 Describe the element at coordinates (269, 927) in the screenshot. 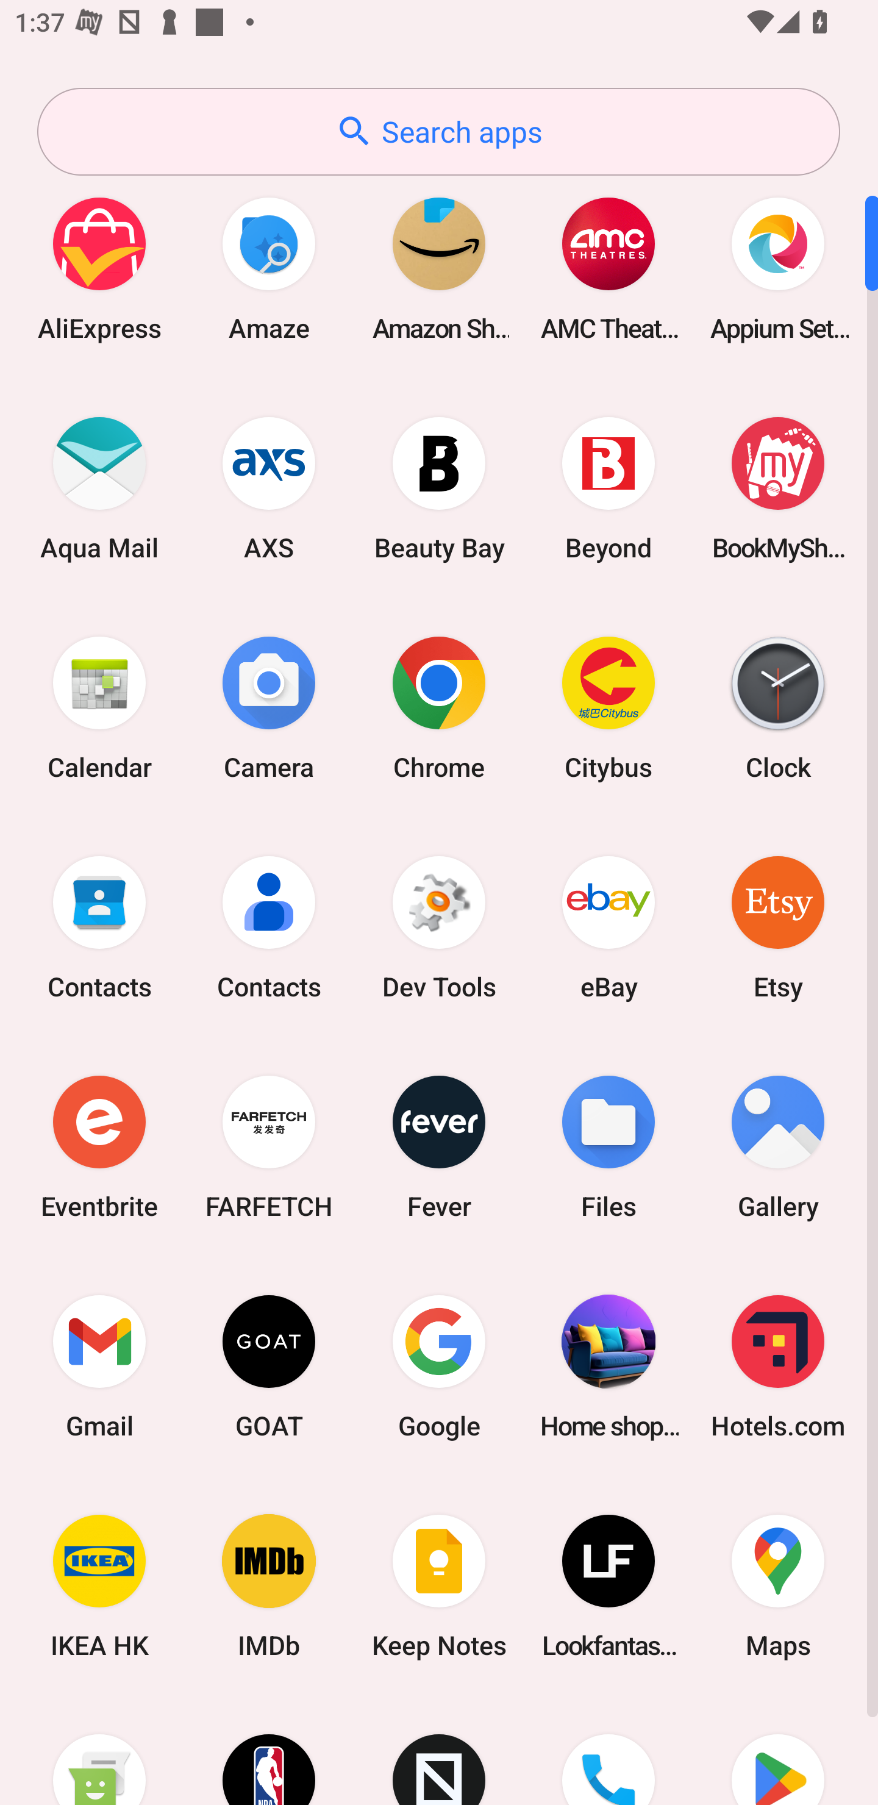

I see `Contacts` at that location.